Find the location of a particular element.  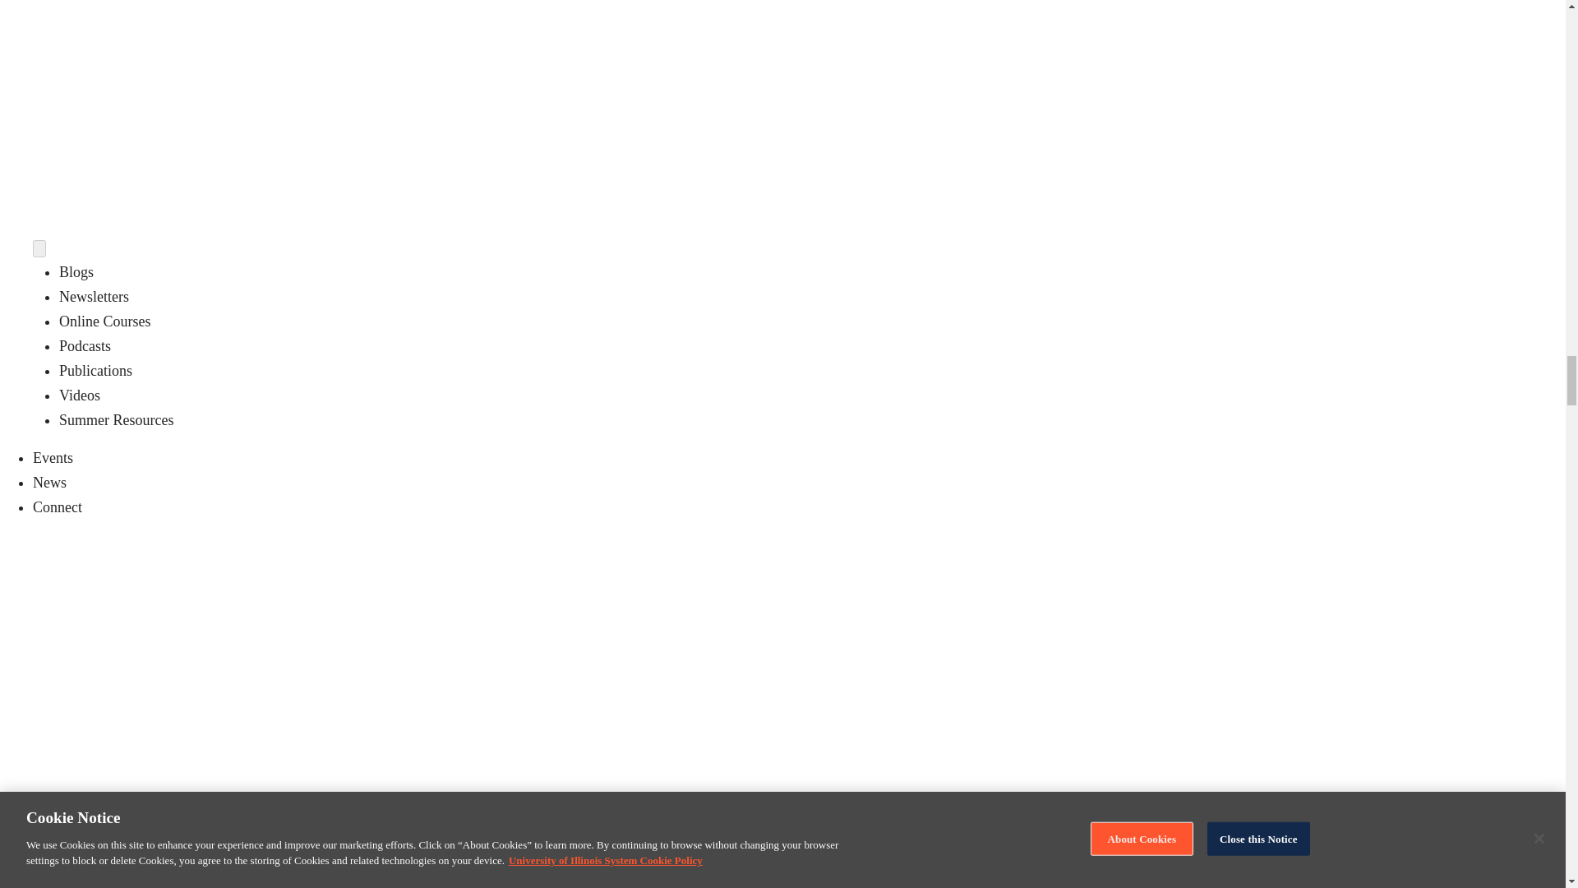

Events is located at coordinates (53, 457).